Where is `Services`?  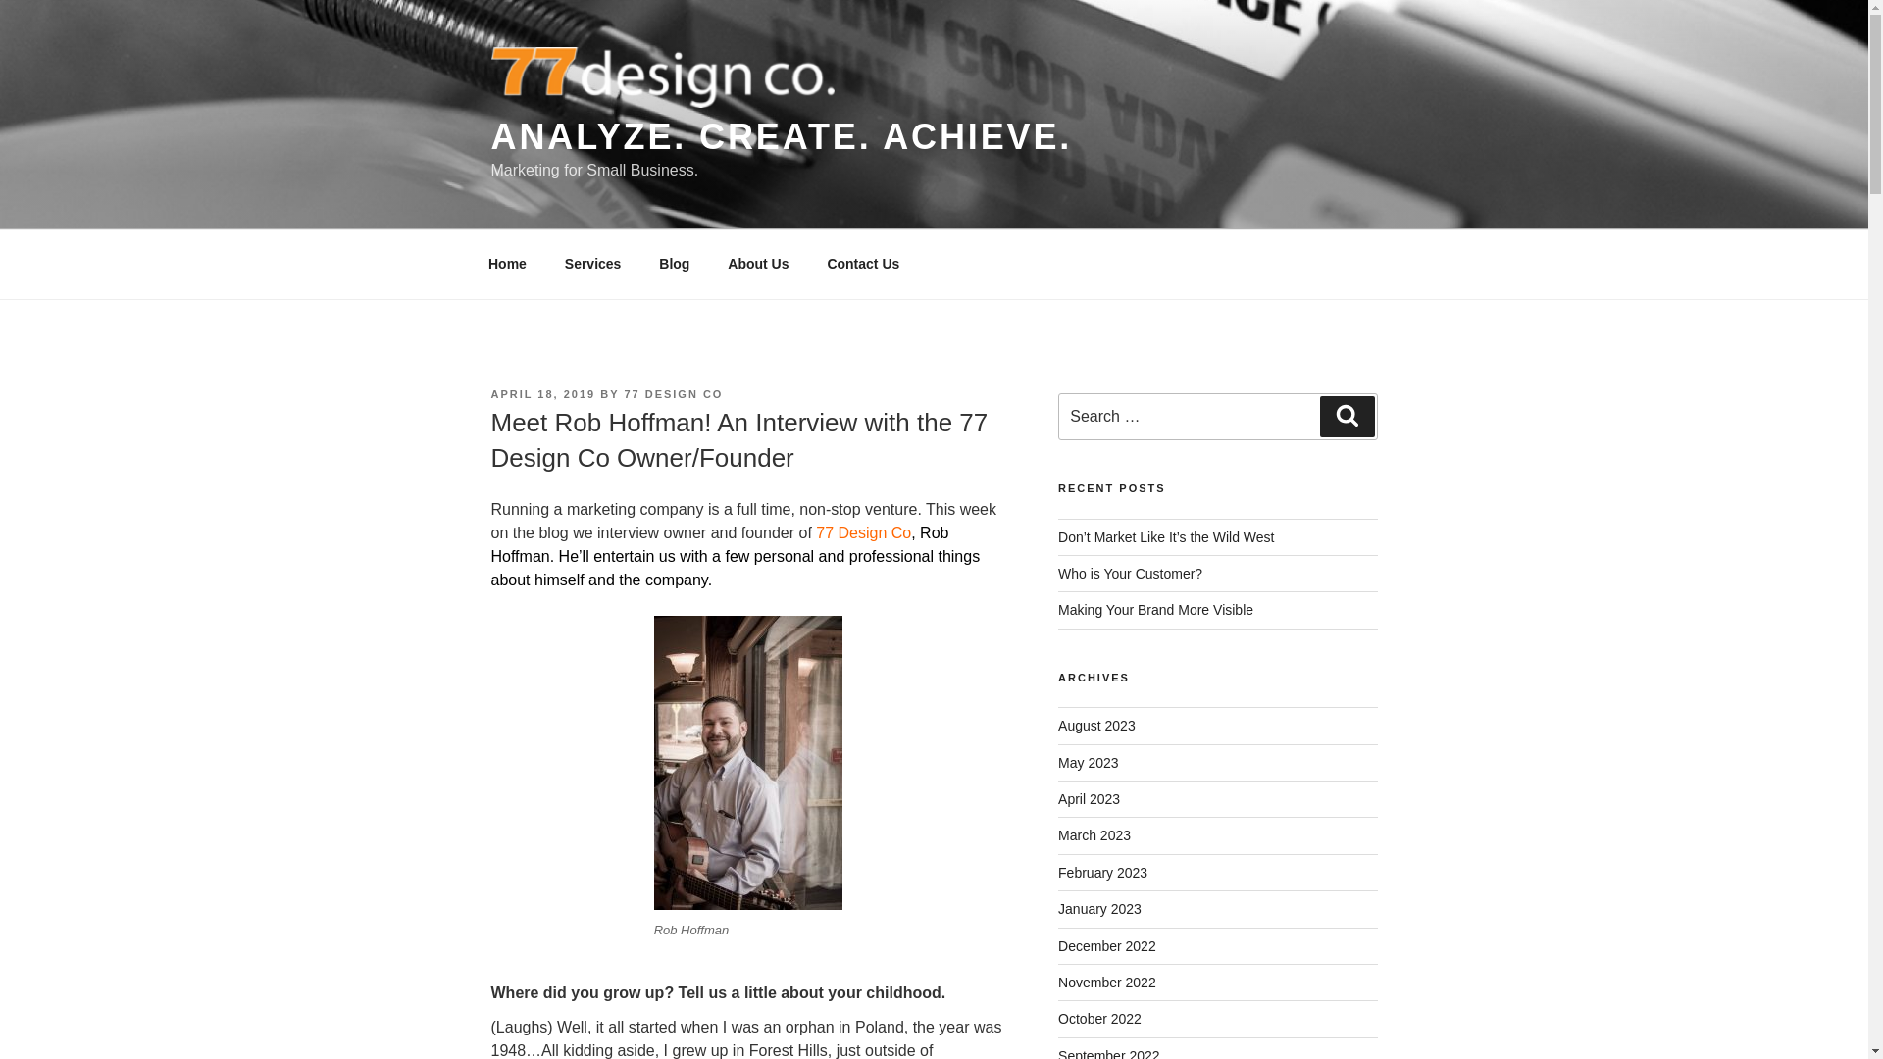
Services is located at coordinates (592, 264).